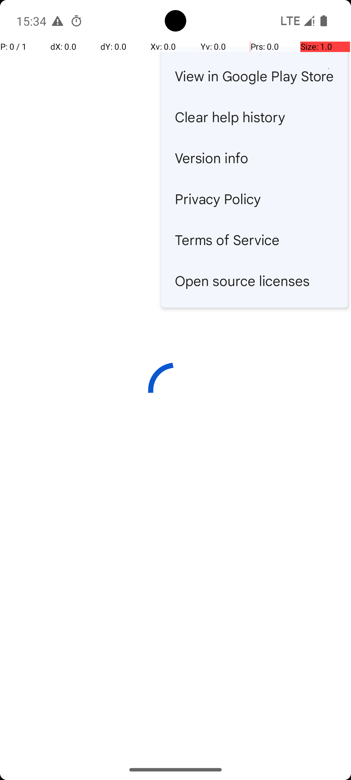 This screenshot has width=351, height=780. What do you see at coordinates (254, 158) in the screenshot?
I see `Version info` at bounding box center [254, 158].